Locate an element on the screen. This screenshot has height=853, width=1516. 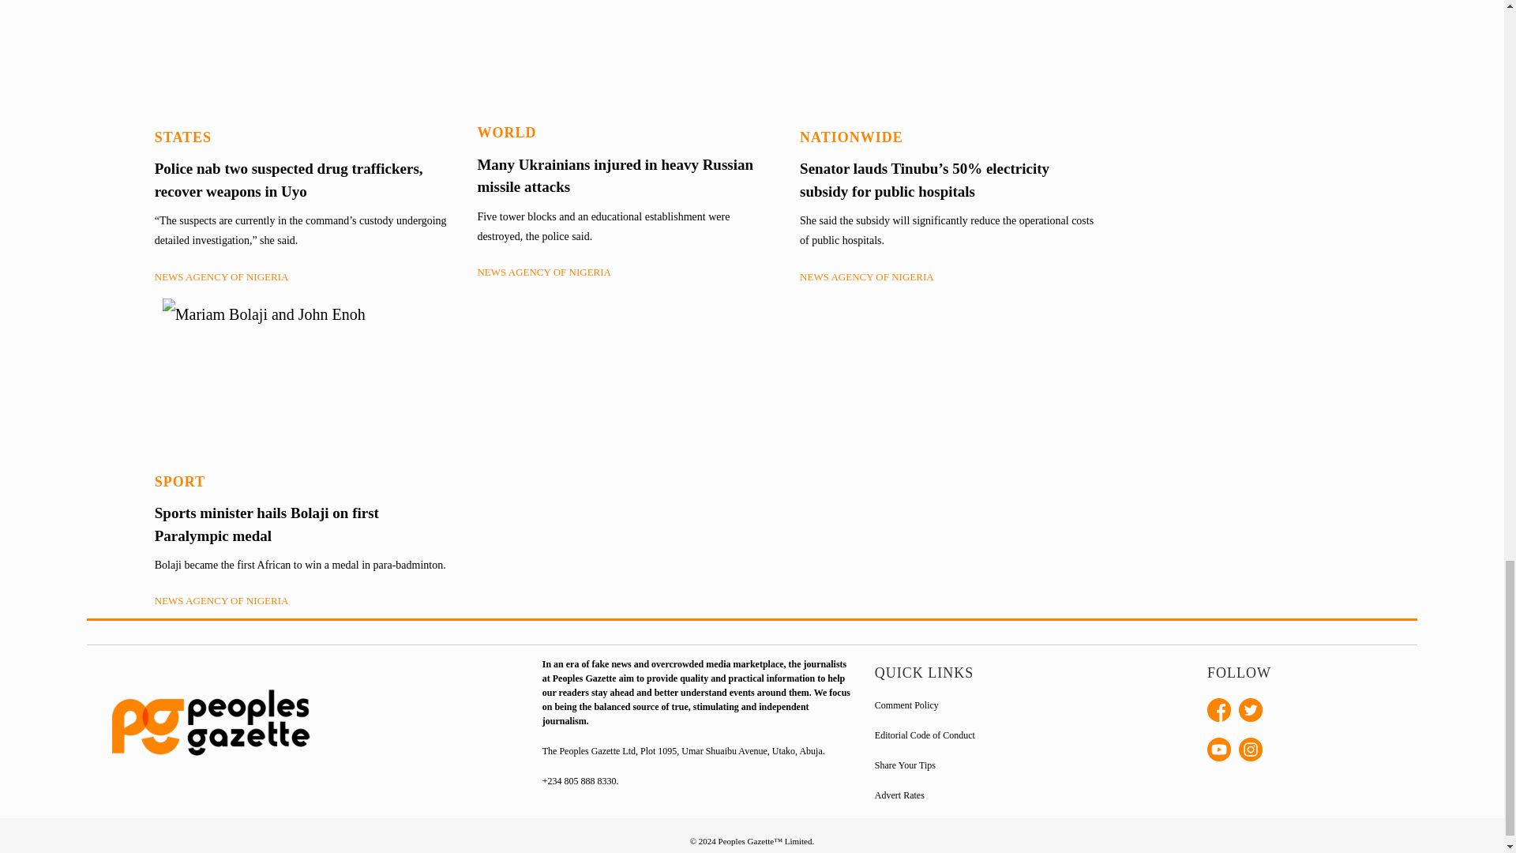
 World is located at coordinates (507, 133).